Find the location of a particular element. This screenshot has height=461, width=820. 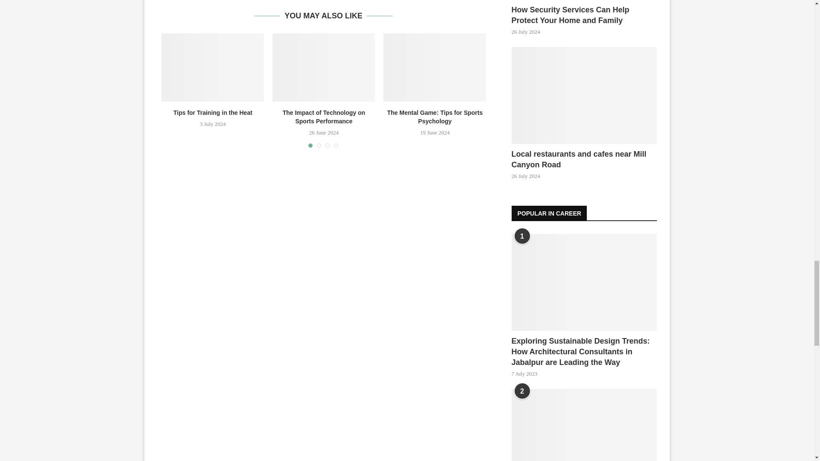

The Mental Game: Tips for Sports Psychology is located at coordinates (435, 67).